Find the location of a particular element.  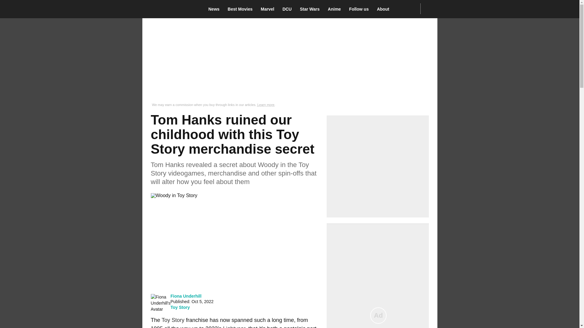

Lightyear is located at coordinates (234, 327).